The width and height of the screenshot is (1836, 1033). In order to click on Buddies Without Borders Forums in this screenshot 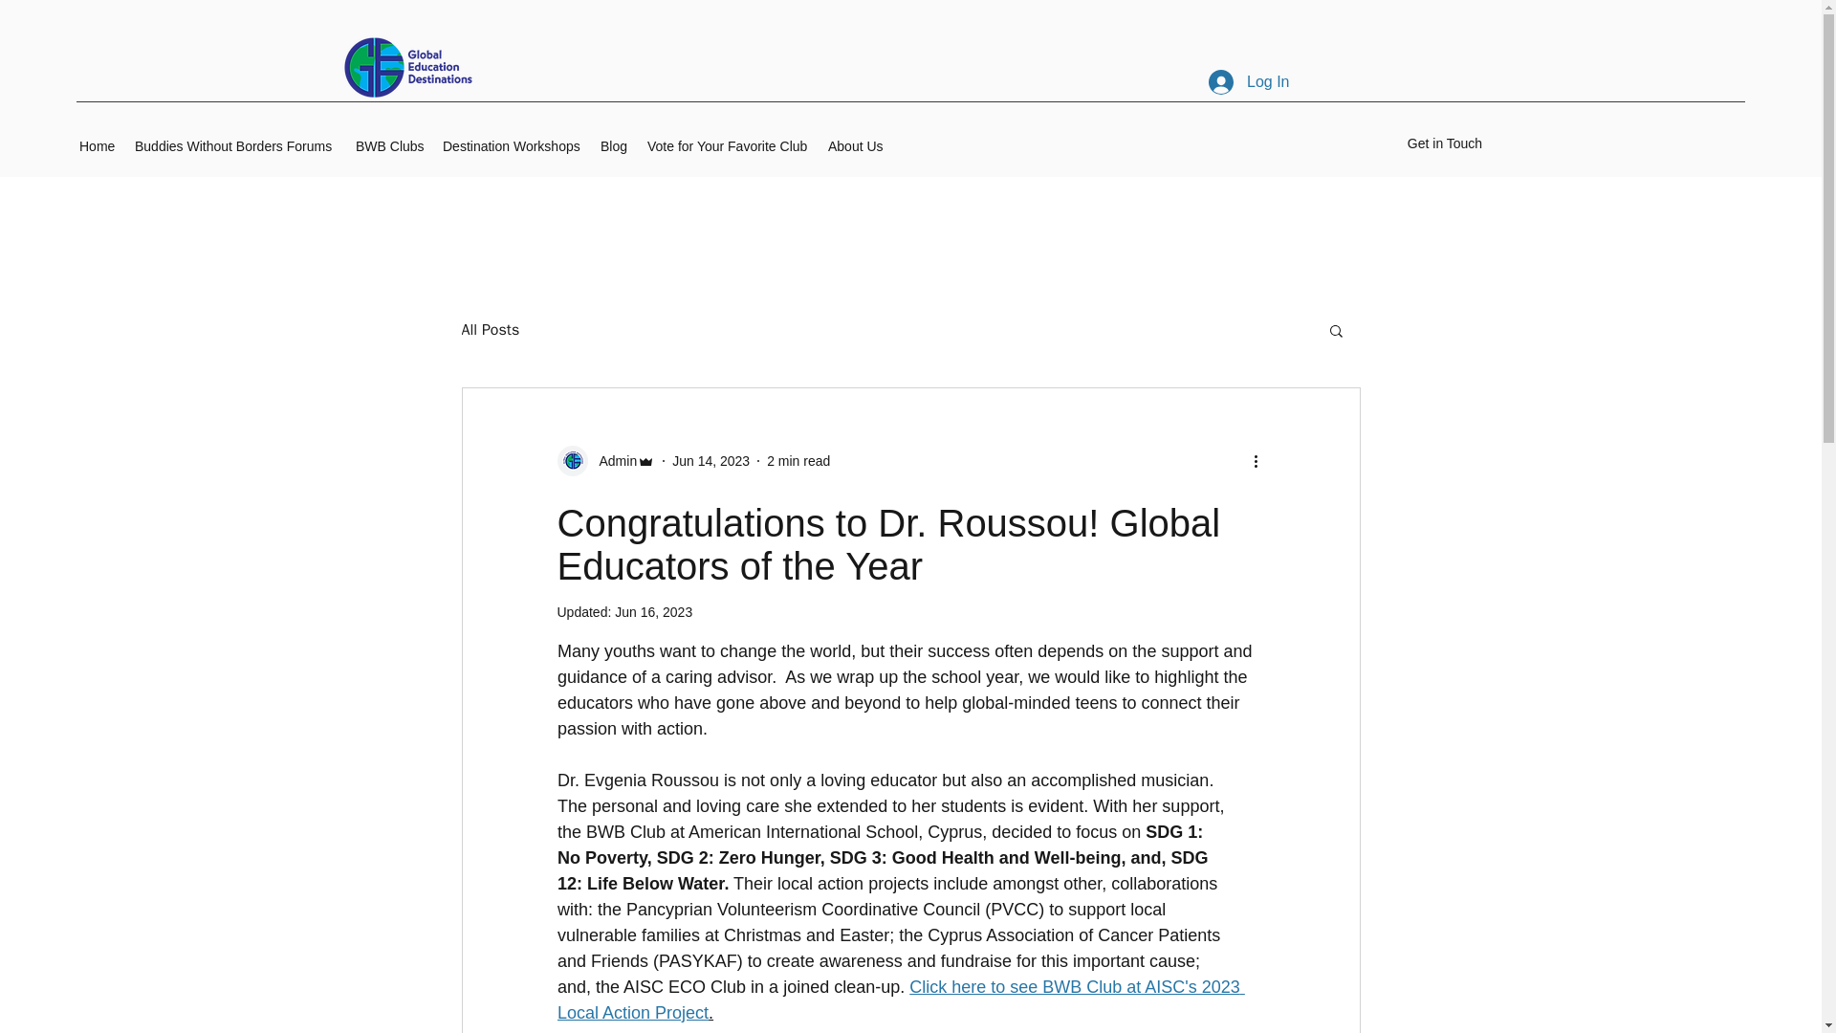, I will do `click(235, 146)`.